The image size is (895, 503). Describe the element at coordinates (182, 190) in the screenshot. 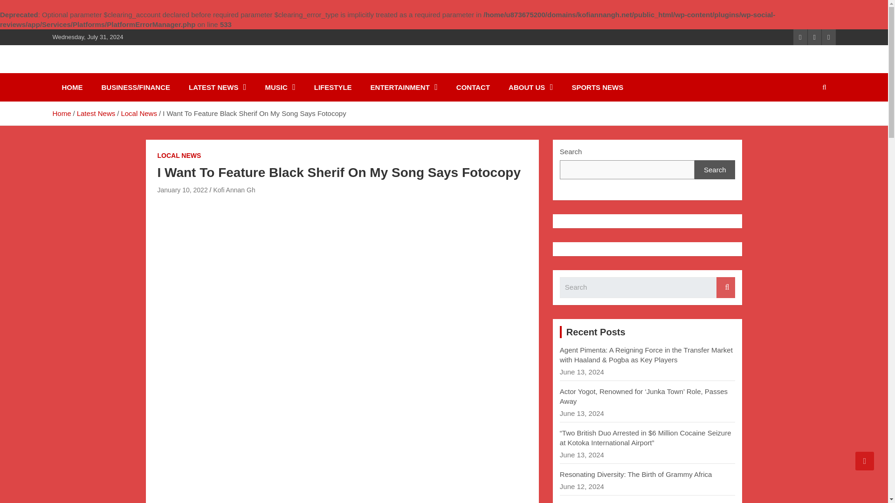

I see `January 10, 2022` at that location.